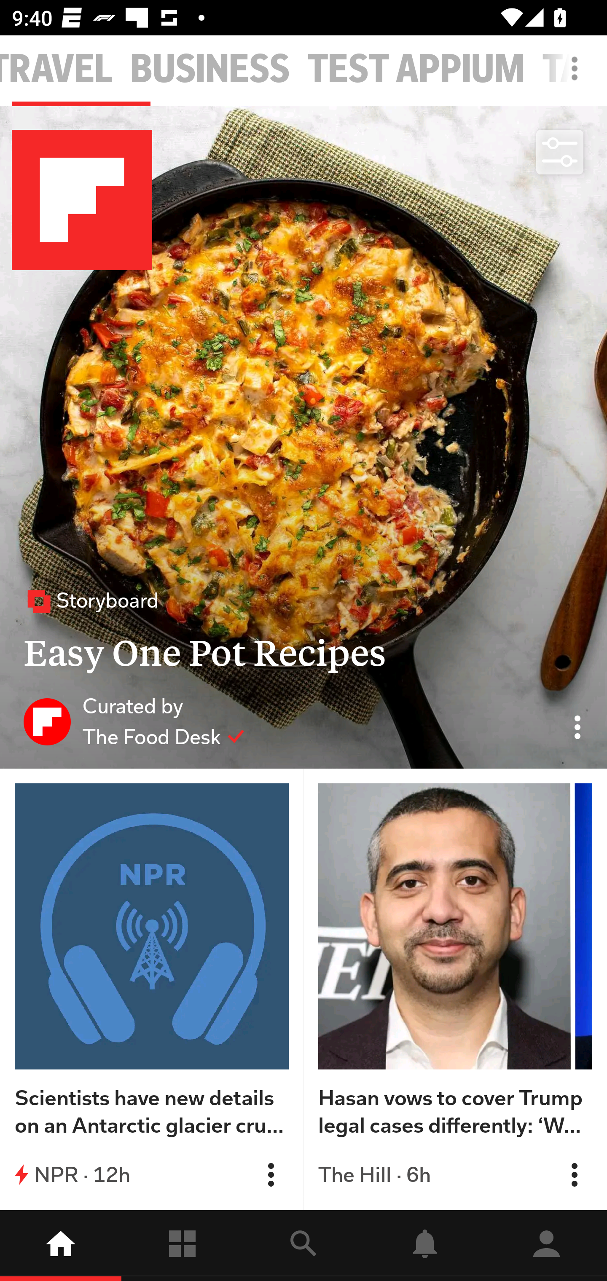 The image size is (607, 1281). Describe the element at coordinates (425, 1246) in the screenshot. I see `Notifications` at that location.